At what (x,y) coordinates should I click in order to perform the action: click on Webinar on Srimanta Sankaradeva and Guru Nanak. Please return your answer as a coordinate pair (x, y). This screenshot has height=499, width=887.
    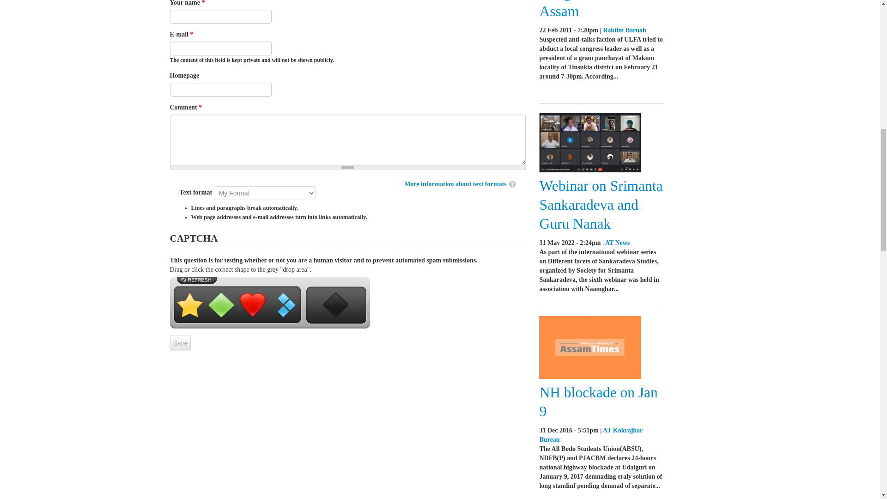
    Looking at the image, I should click on (601, 205).